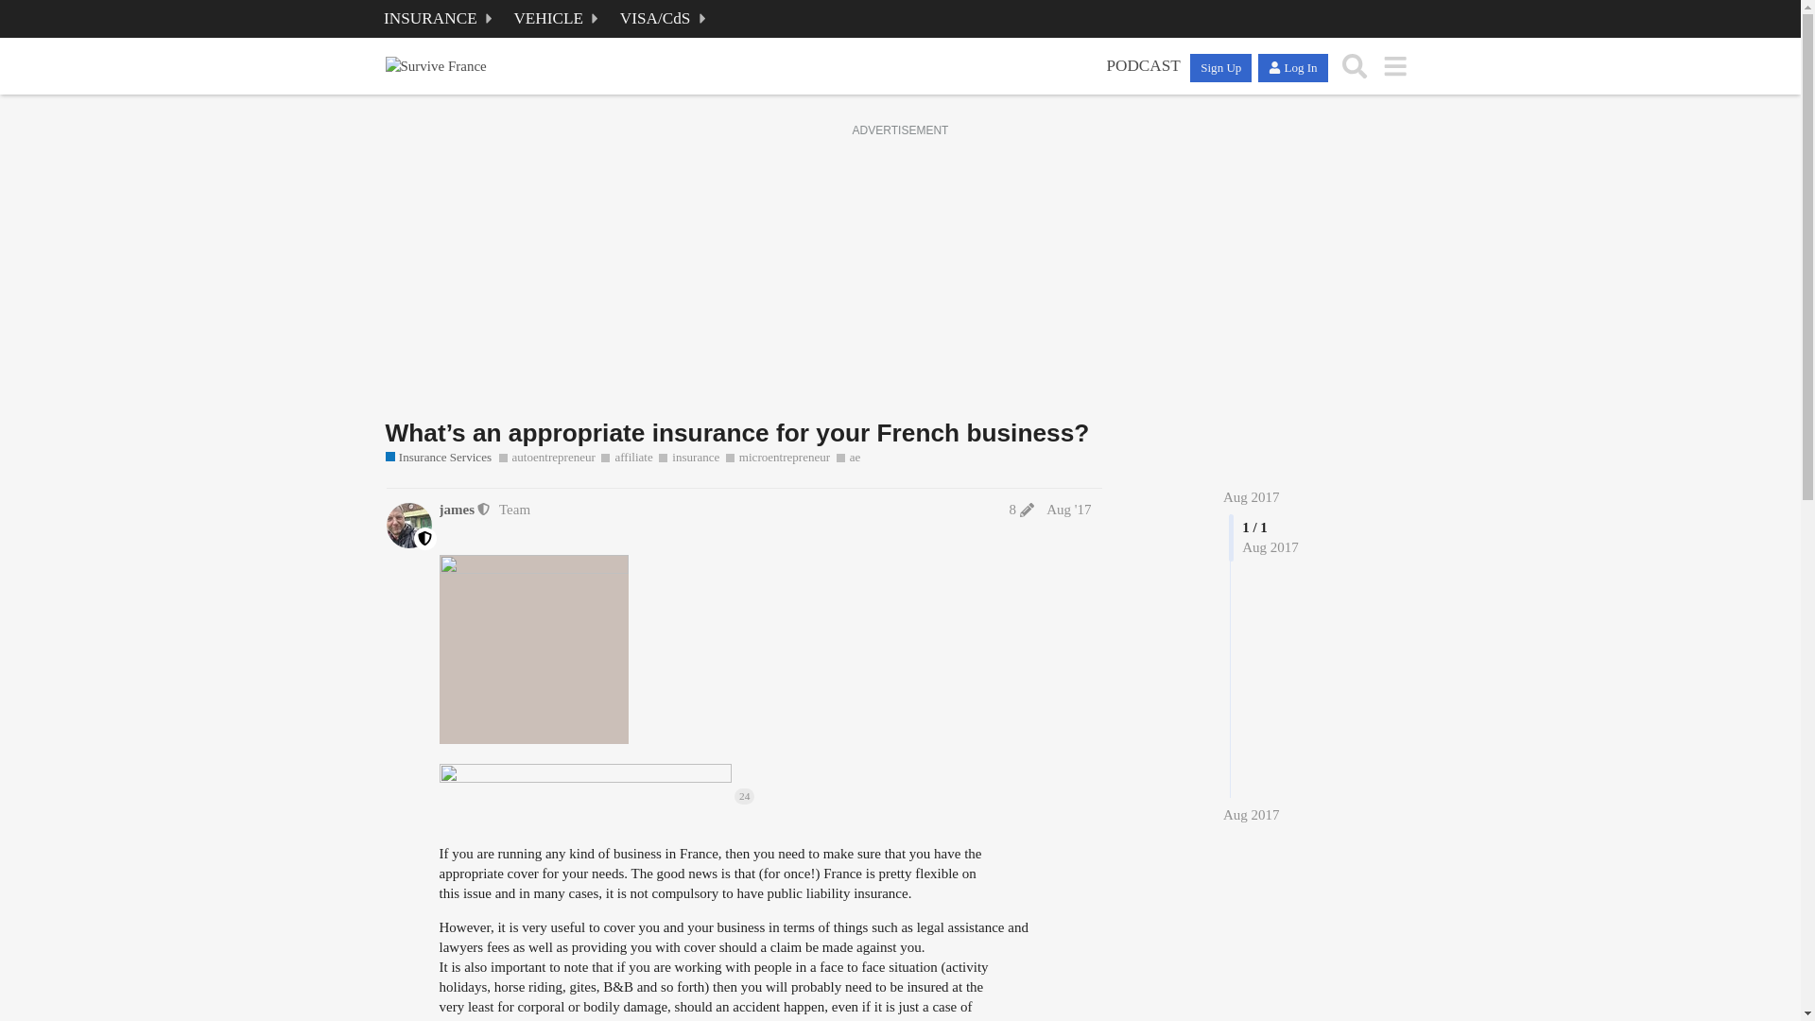  Describe the element at coordinates (559, 19) in the screenshot. I see `Vehicle Registration` at that location.